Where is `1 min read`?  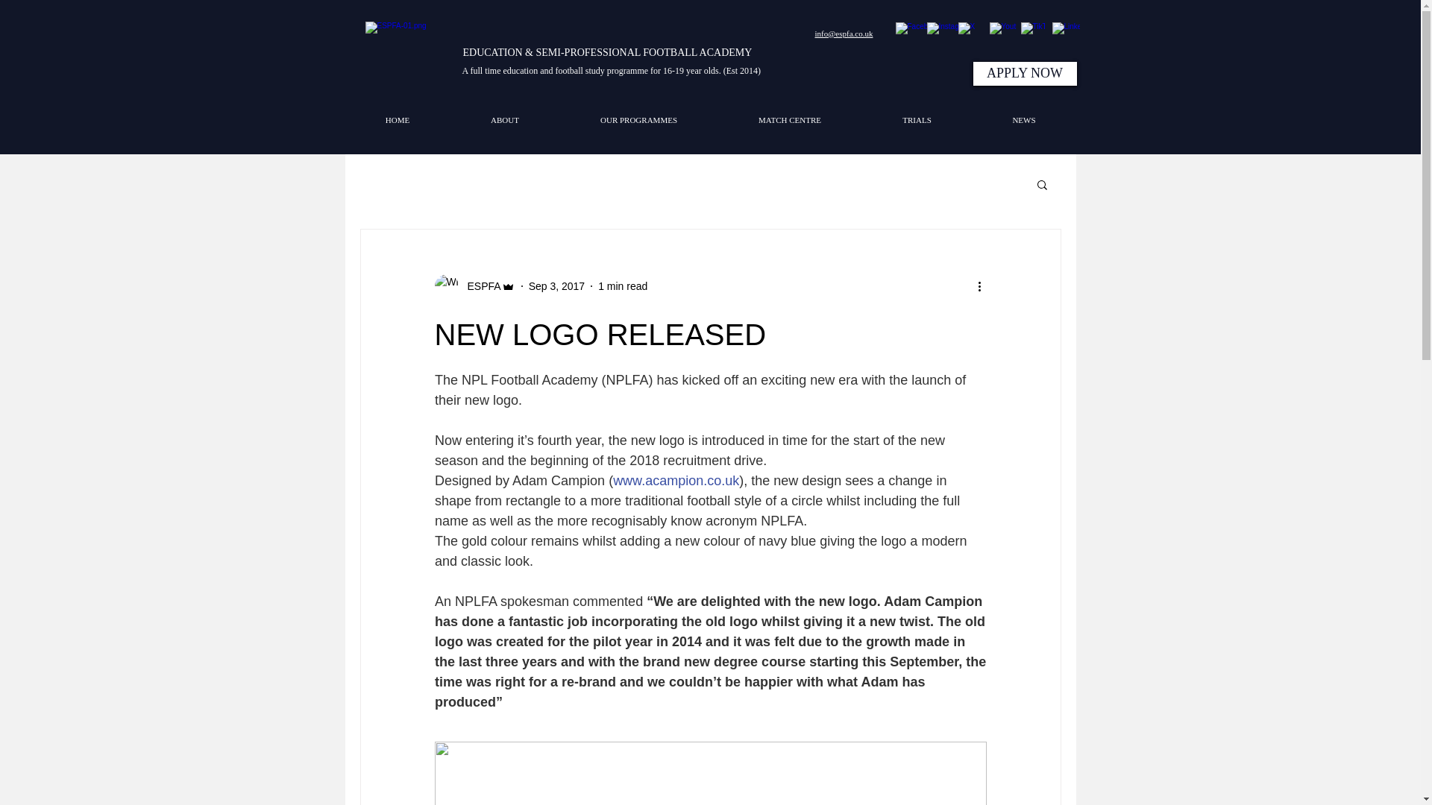 1 min read is located at coordinates (622, 286).